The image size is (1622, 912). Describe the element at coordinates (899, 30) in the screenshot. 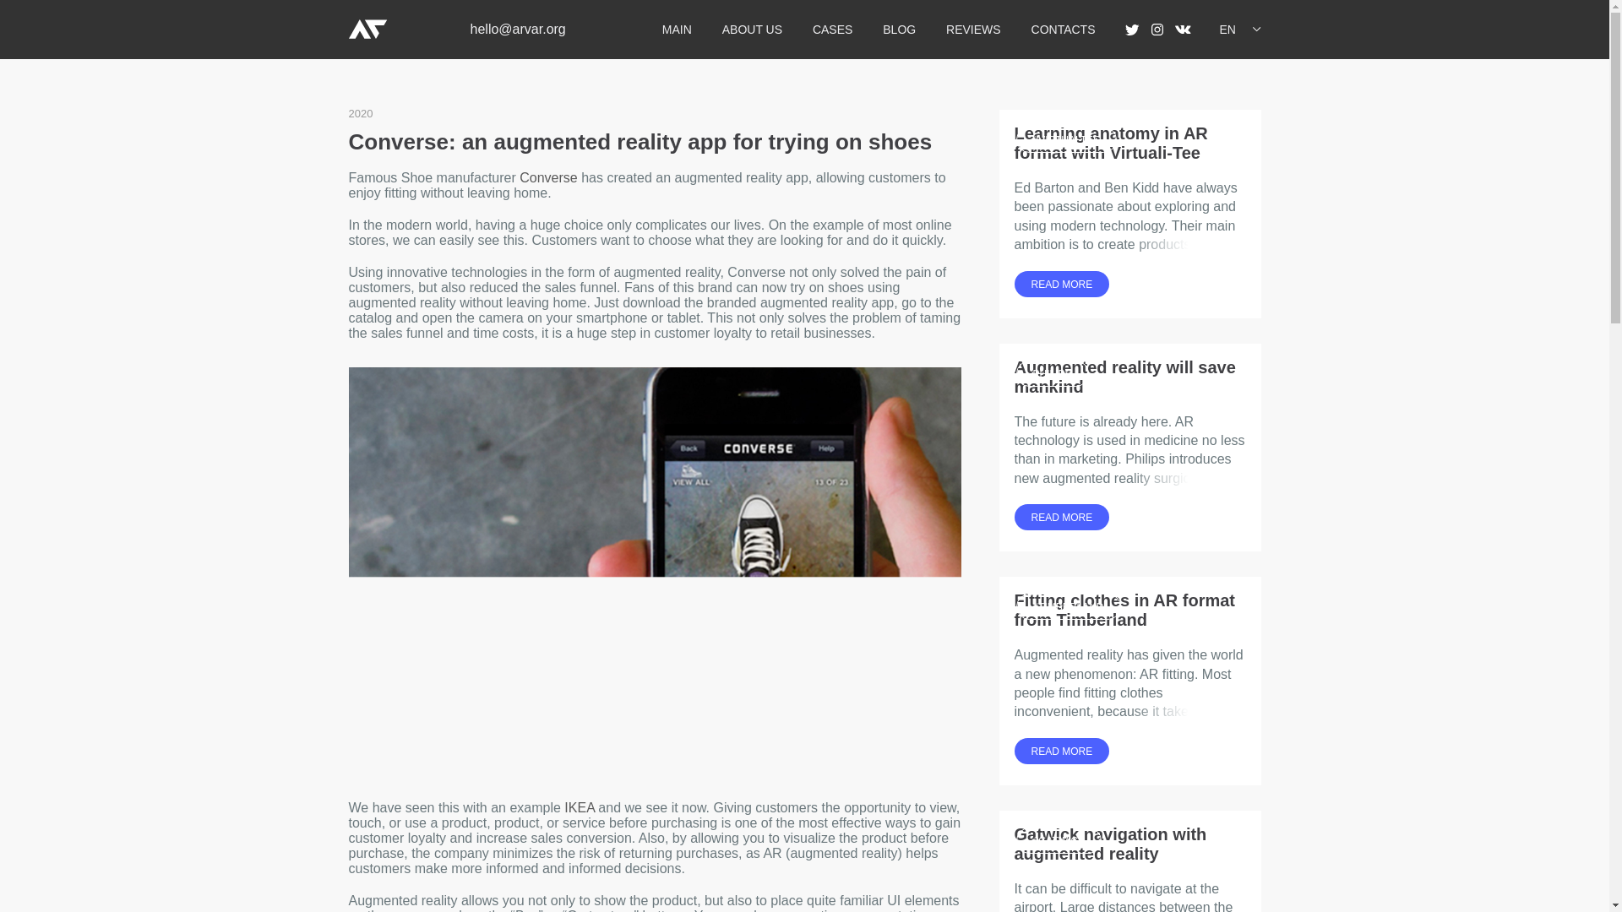

I see `BLOG` at that location.